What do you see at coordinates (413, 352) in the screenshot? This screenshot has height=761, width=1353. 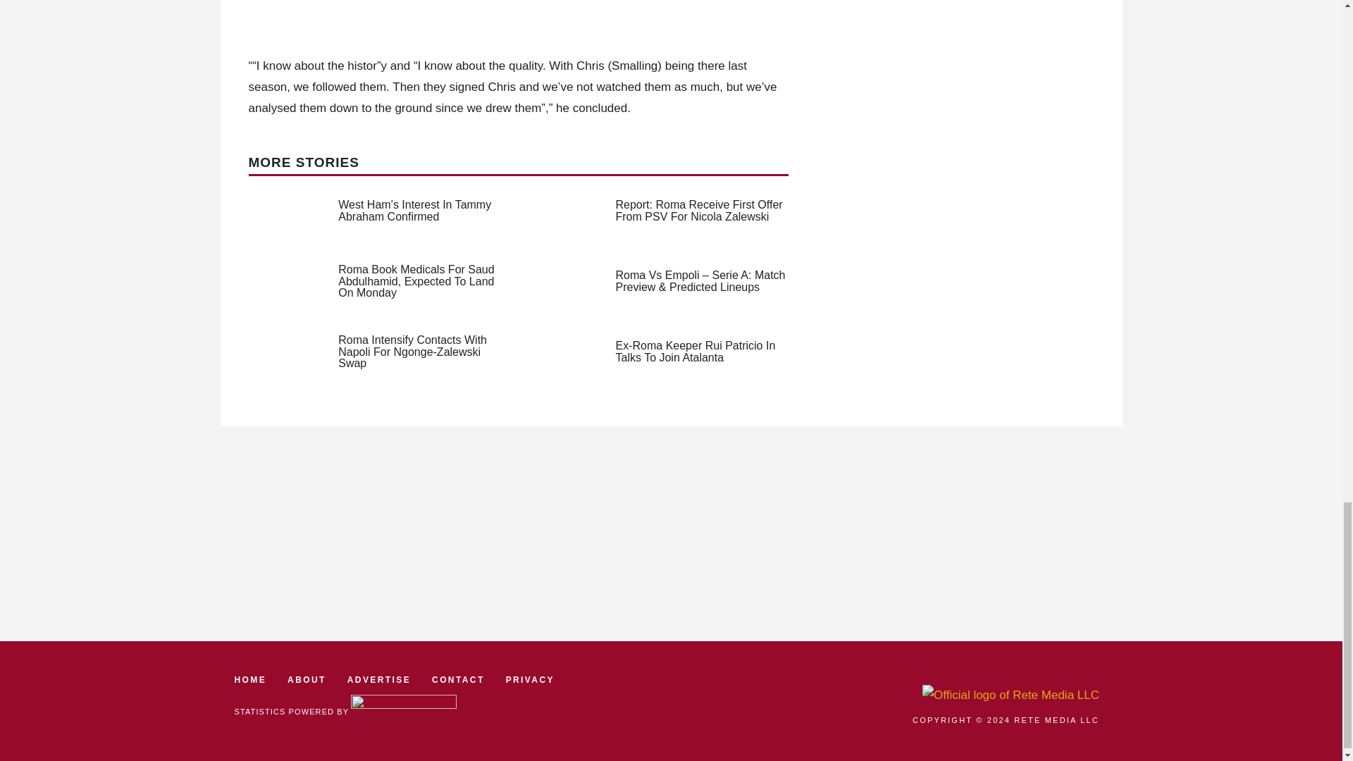 I see `Roma Intensify Contacts With Napoli For Ngonge-Zalewski Swap` at bounding box center [413, 352].